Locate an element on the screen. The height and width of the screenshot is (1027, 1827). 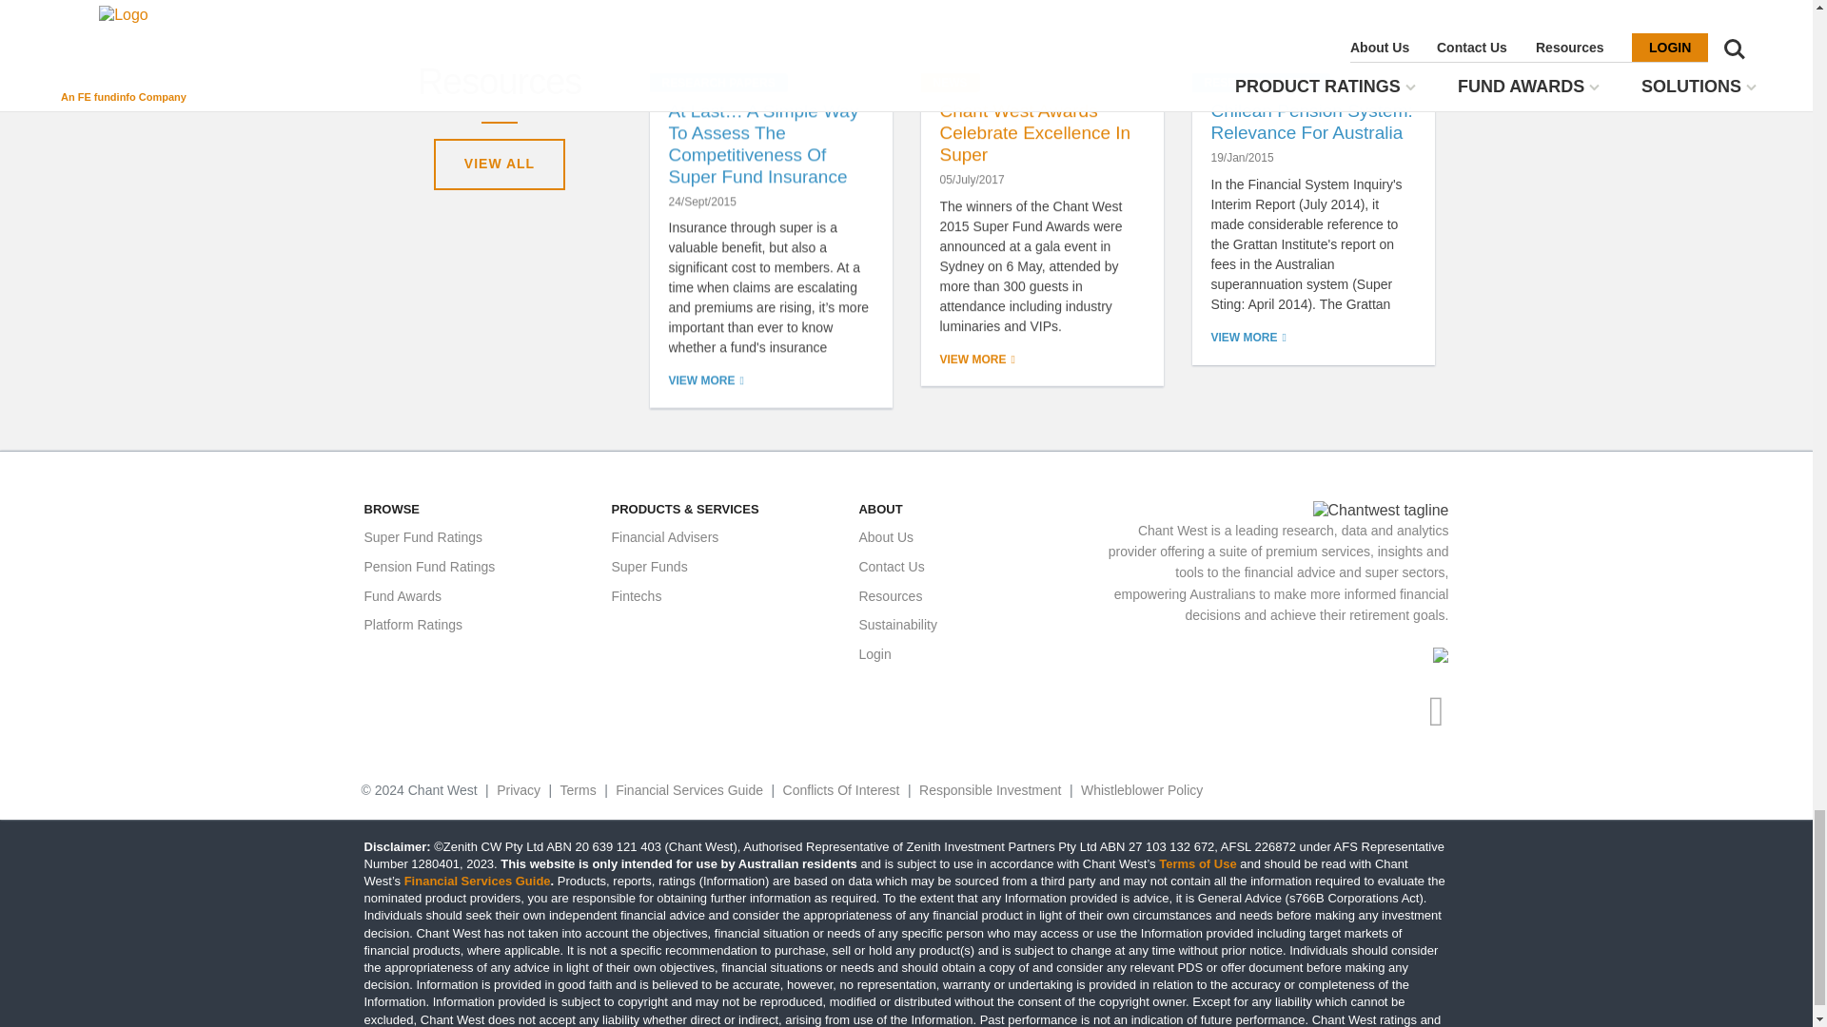
VIEW ALL is located at coordinates (499, 164).